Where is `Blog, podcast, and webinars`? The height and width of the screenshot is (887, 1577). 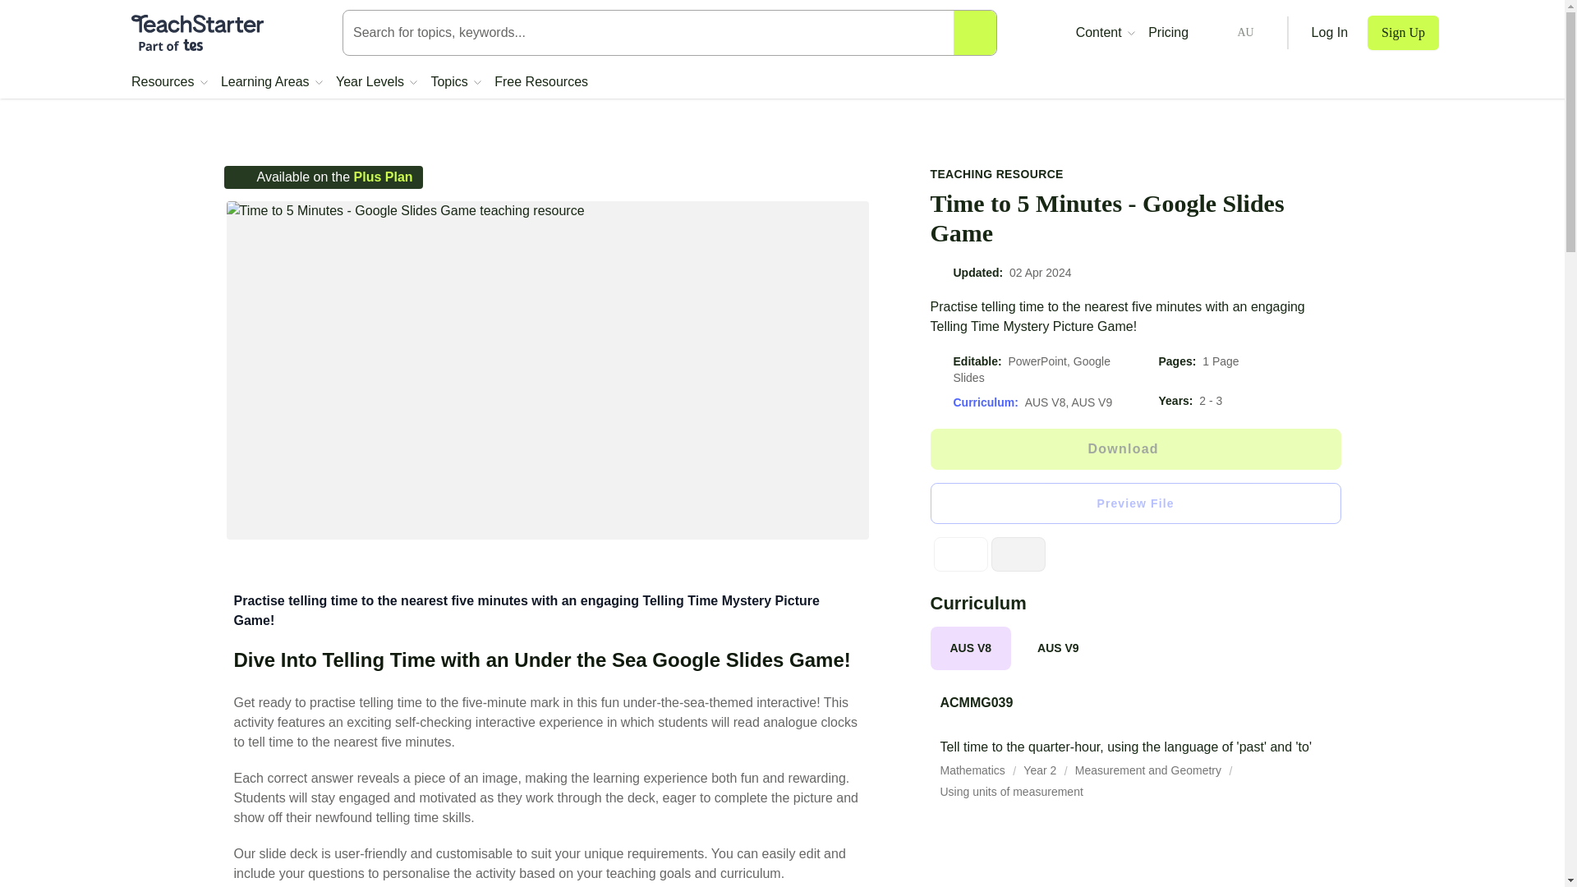
Blog, podcast, and webinars is located at coordinates (1106, 33).